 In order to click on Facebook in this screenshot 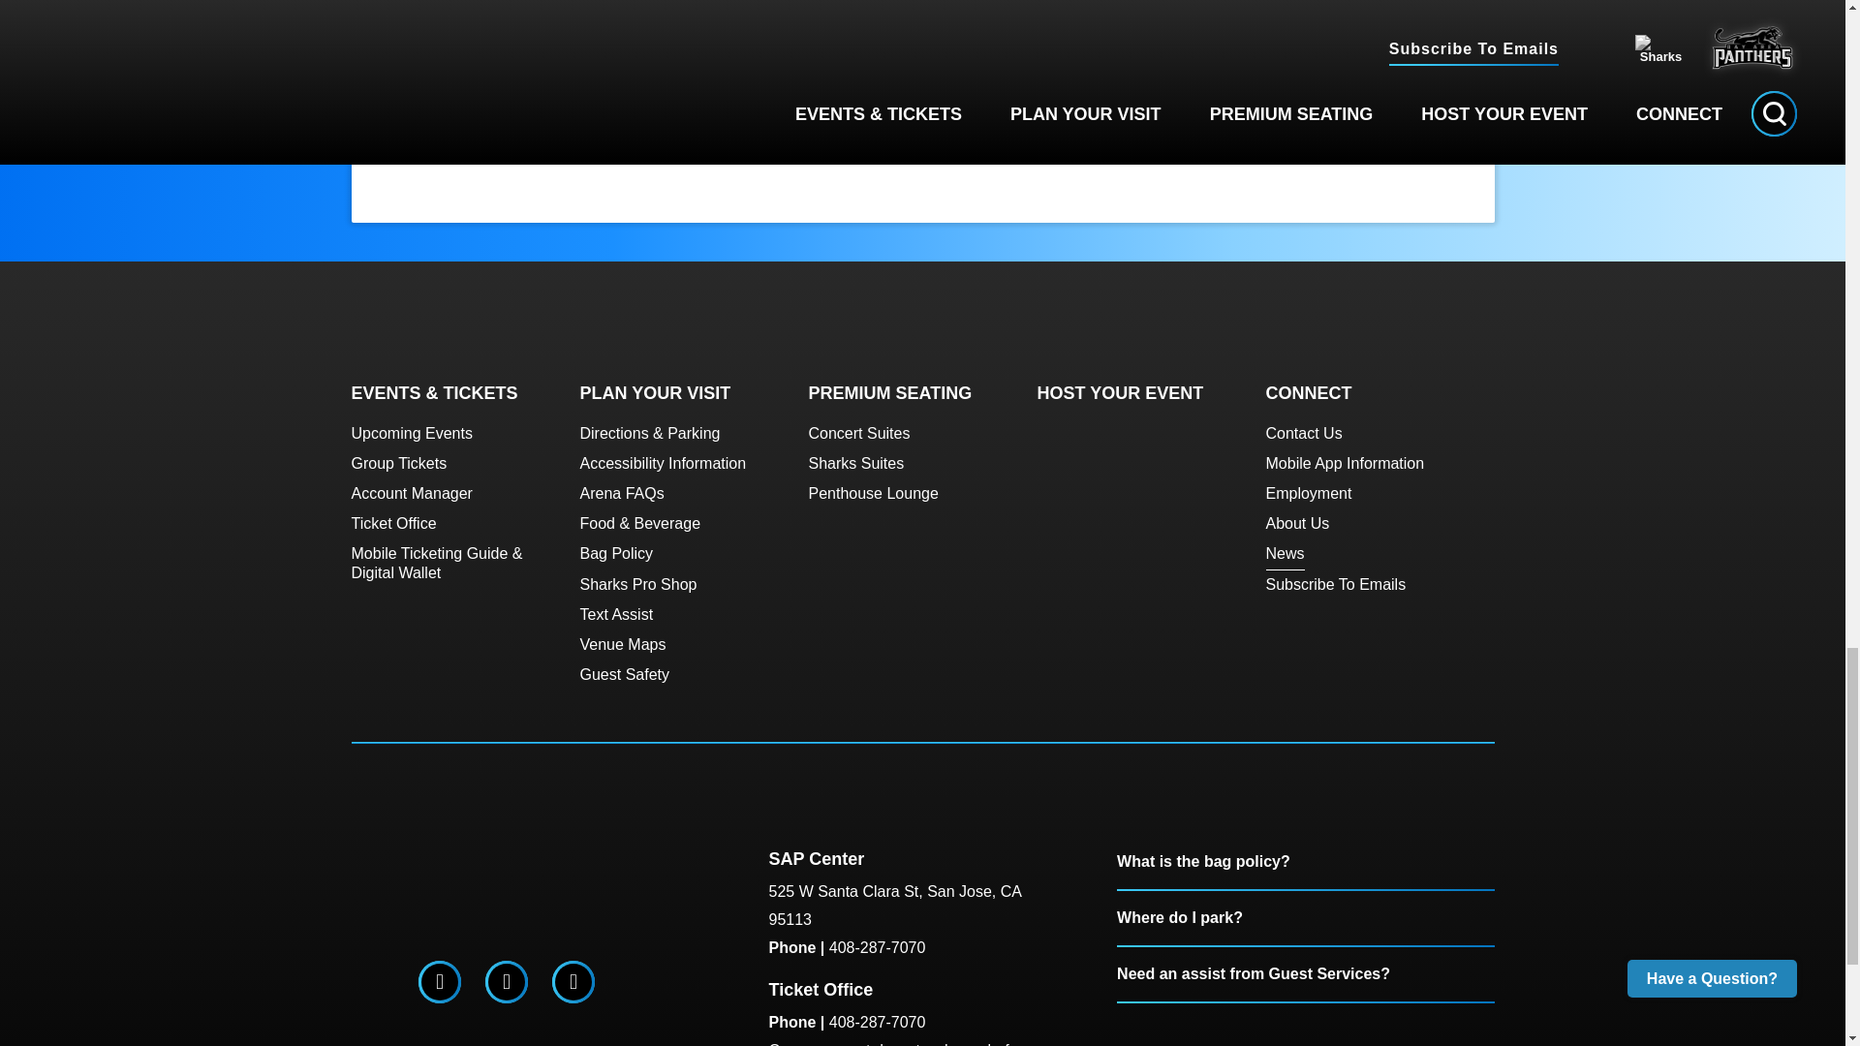, I will do `click(506, 981)`.